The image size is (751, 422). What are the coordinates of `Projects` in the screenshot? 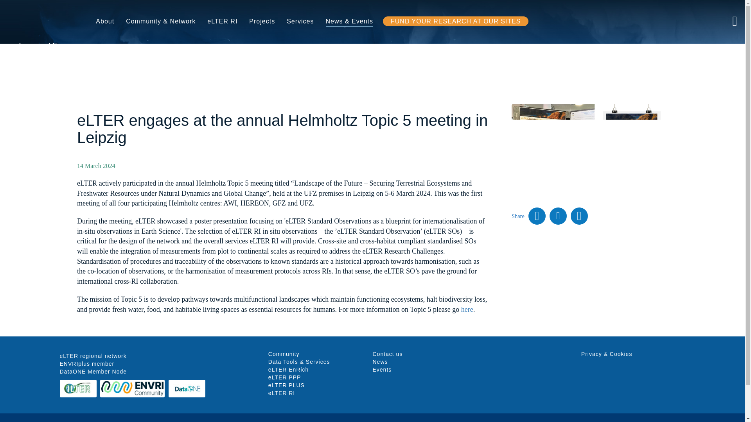 It's located at (262, 22).